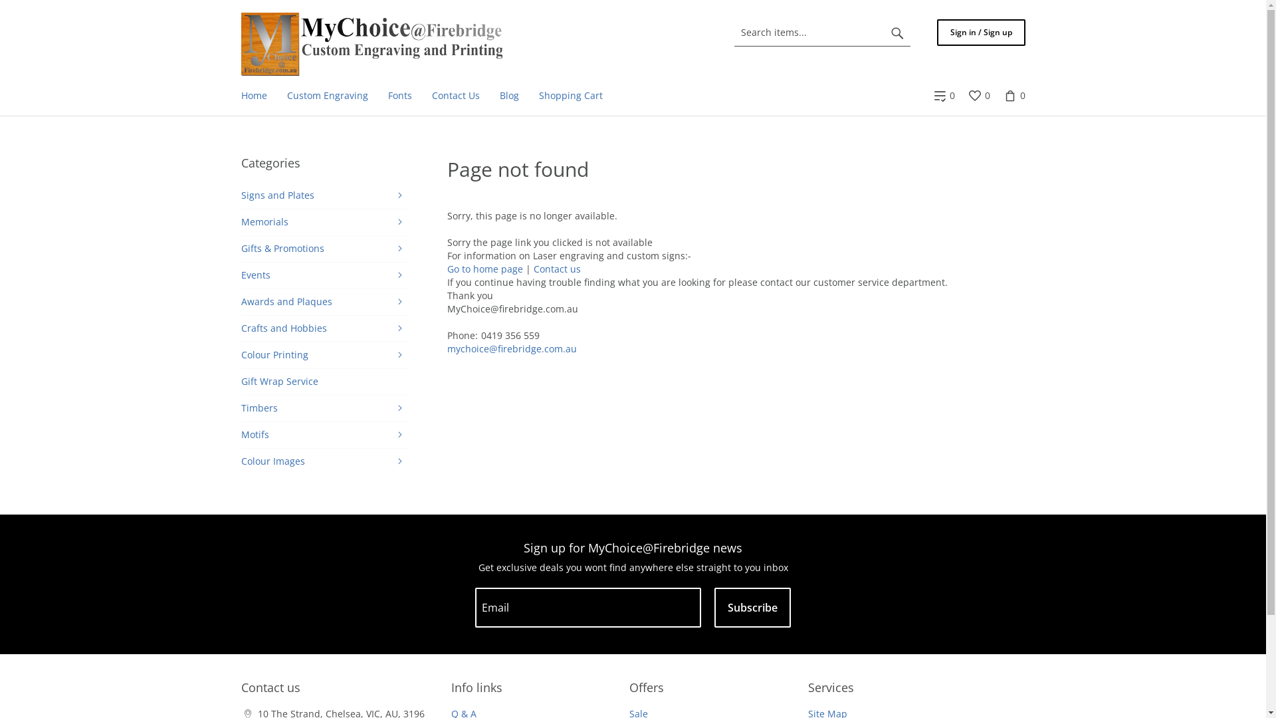 The image size is (1276, 718). Describe the element at coordinates (324, 222) in the screenshot. I see `Memorials` at that location.